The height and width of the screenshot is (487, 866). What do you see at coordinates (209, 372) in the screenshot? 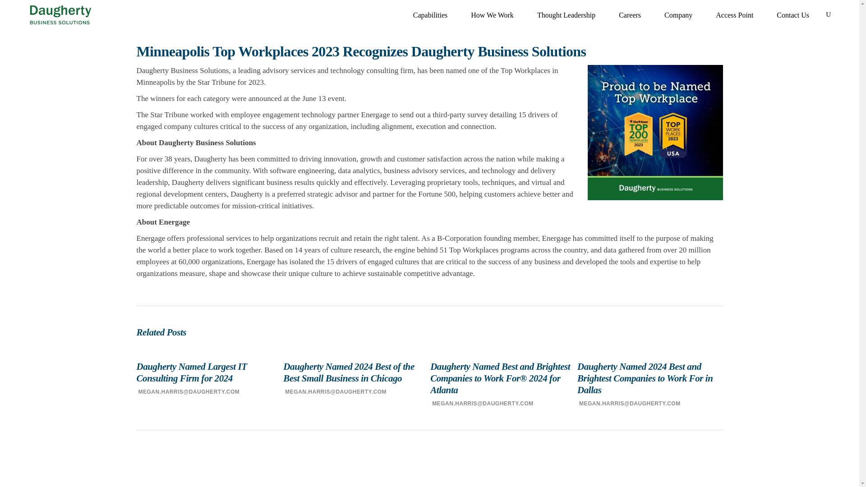
I see `Daugherty Named Largest IT Consulting Firm for 2024` at bounding box center [209, 372].